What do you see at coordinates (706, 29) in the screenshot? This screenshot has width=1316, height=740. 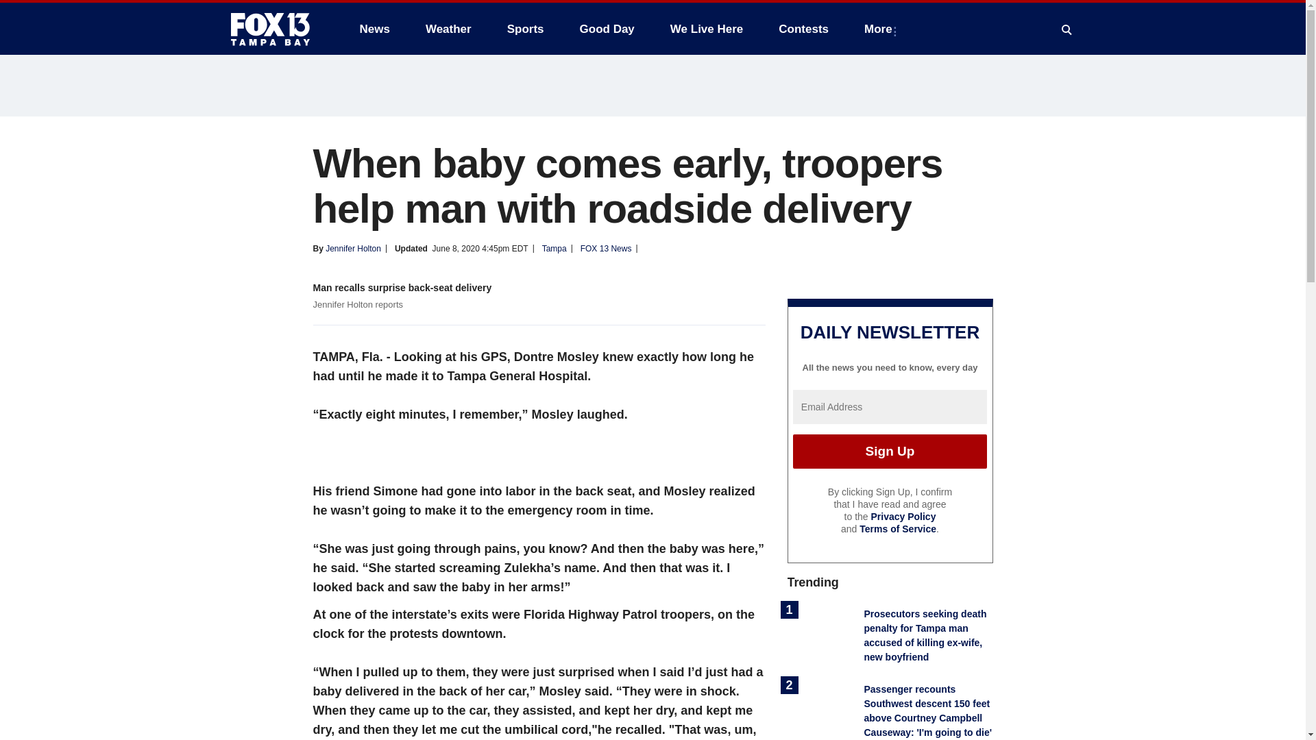 I see `We Live Here` at bounding box center [706, 29].